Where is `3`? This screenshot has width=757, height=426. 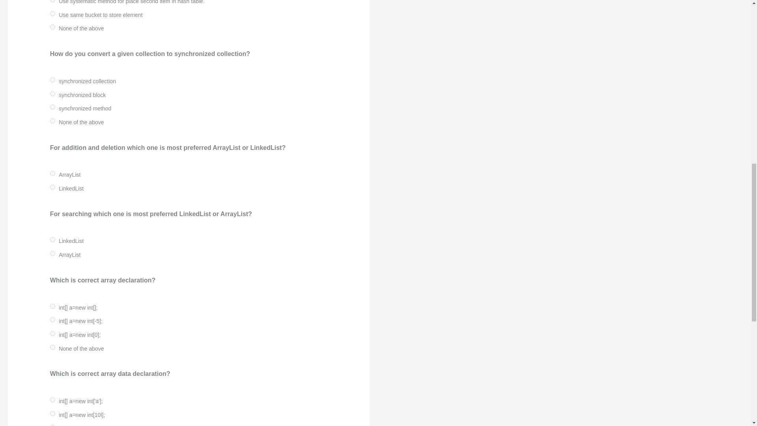
3 is located at coordinates (52, 27).